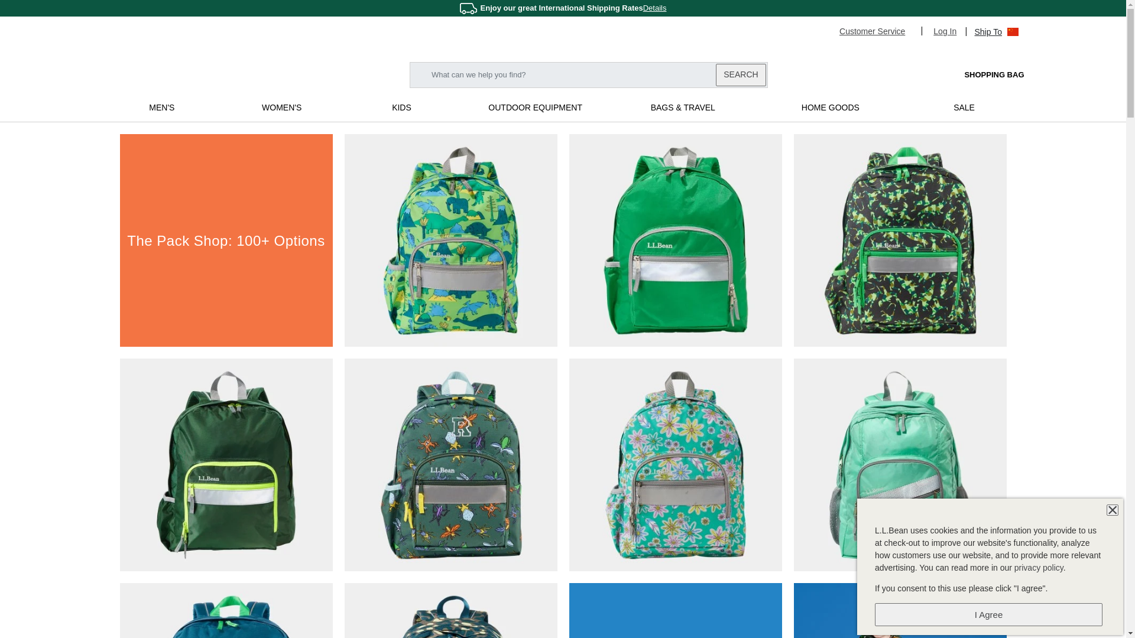 This screenshot has height=638, width=1135. Describe the element at coordinates (982, 74) in the screenshot. I see `Cart 0 Items` at that location.